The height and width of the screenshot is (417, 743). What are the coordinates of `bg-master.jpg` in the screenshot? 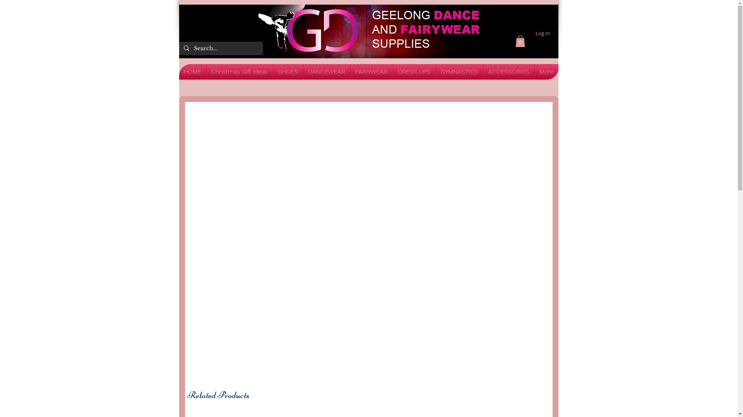 It's located at (368, 31).